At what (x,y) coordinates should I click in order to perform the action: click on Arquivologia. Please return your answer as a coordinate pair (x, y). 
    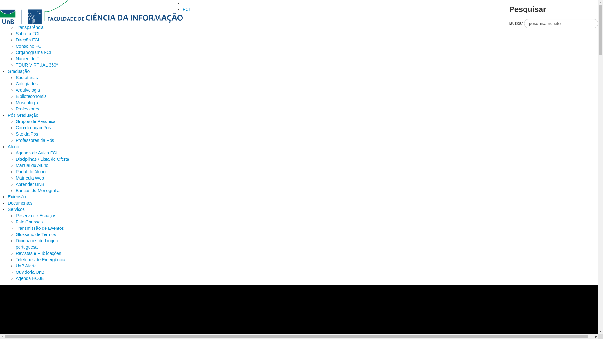
    Looking at the image, I should click on (28, 90).